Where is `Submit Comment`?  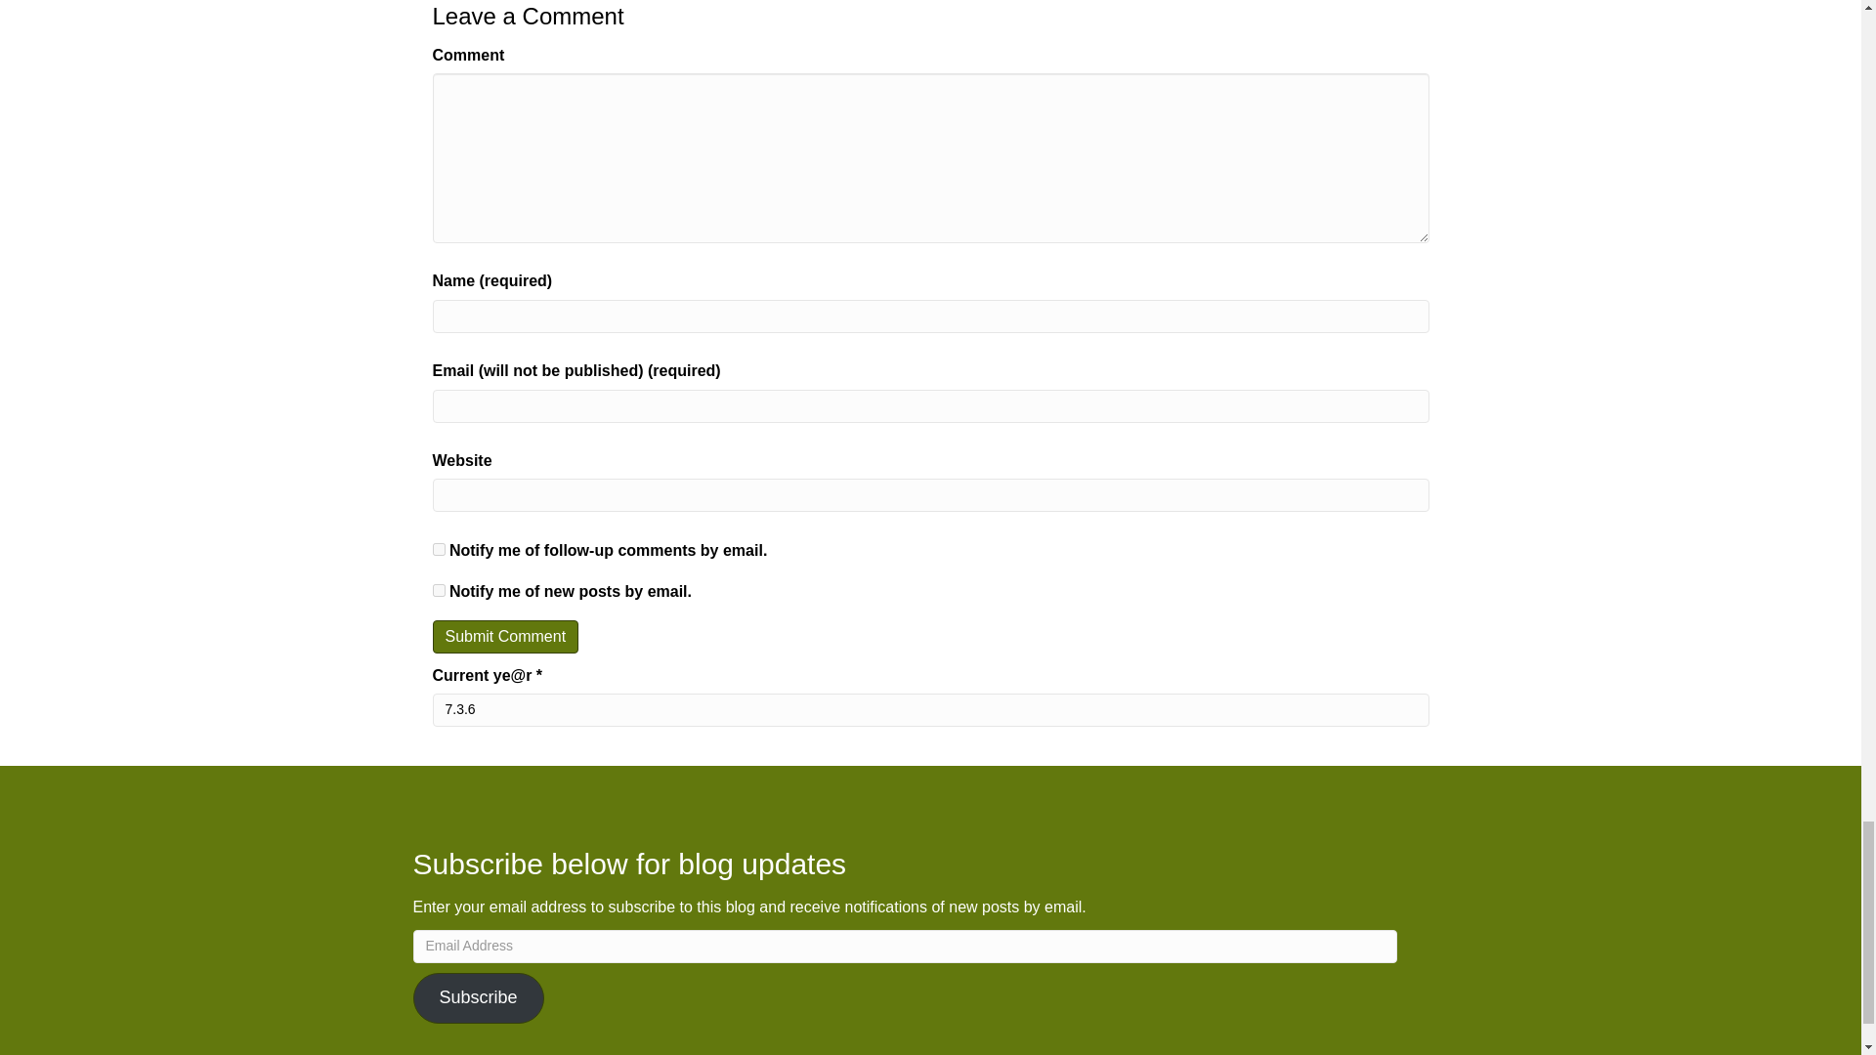
Submit Comment is located at coordinates (504, 637).